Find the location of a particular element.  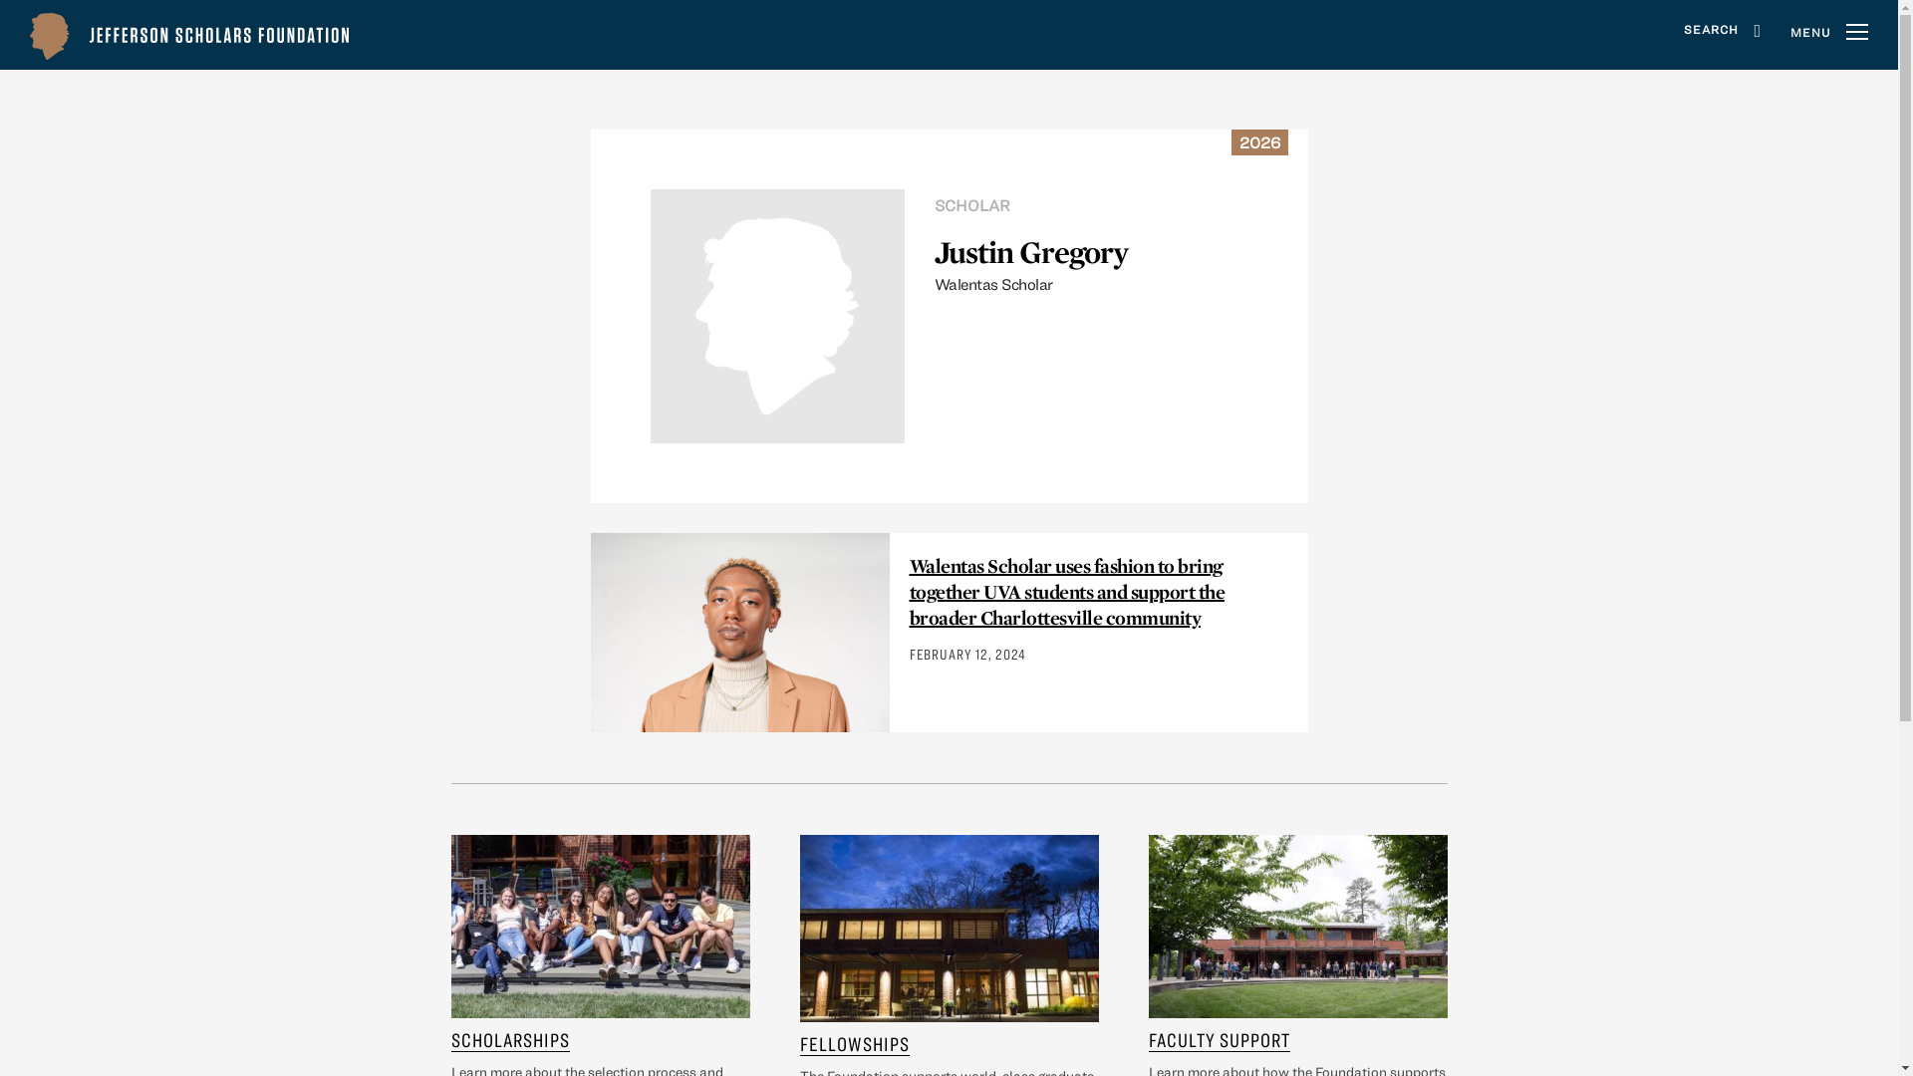

MENU is located at coordinates (1829, 34).